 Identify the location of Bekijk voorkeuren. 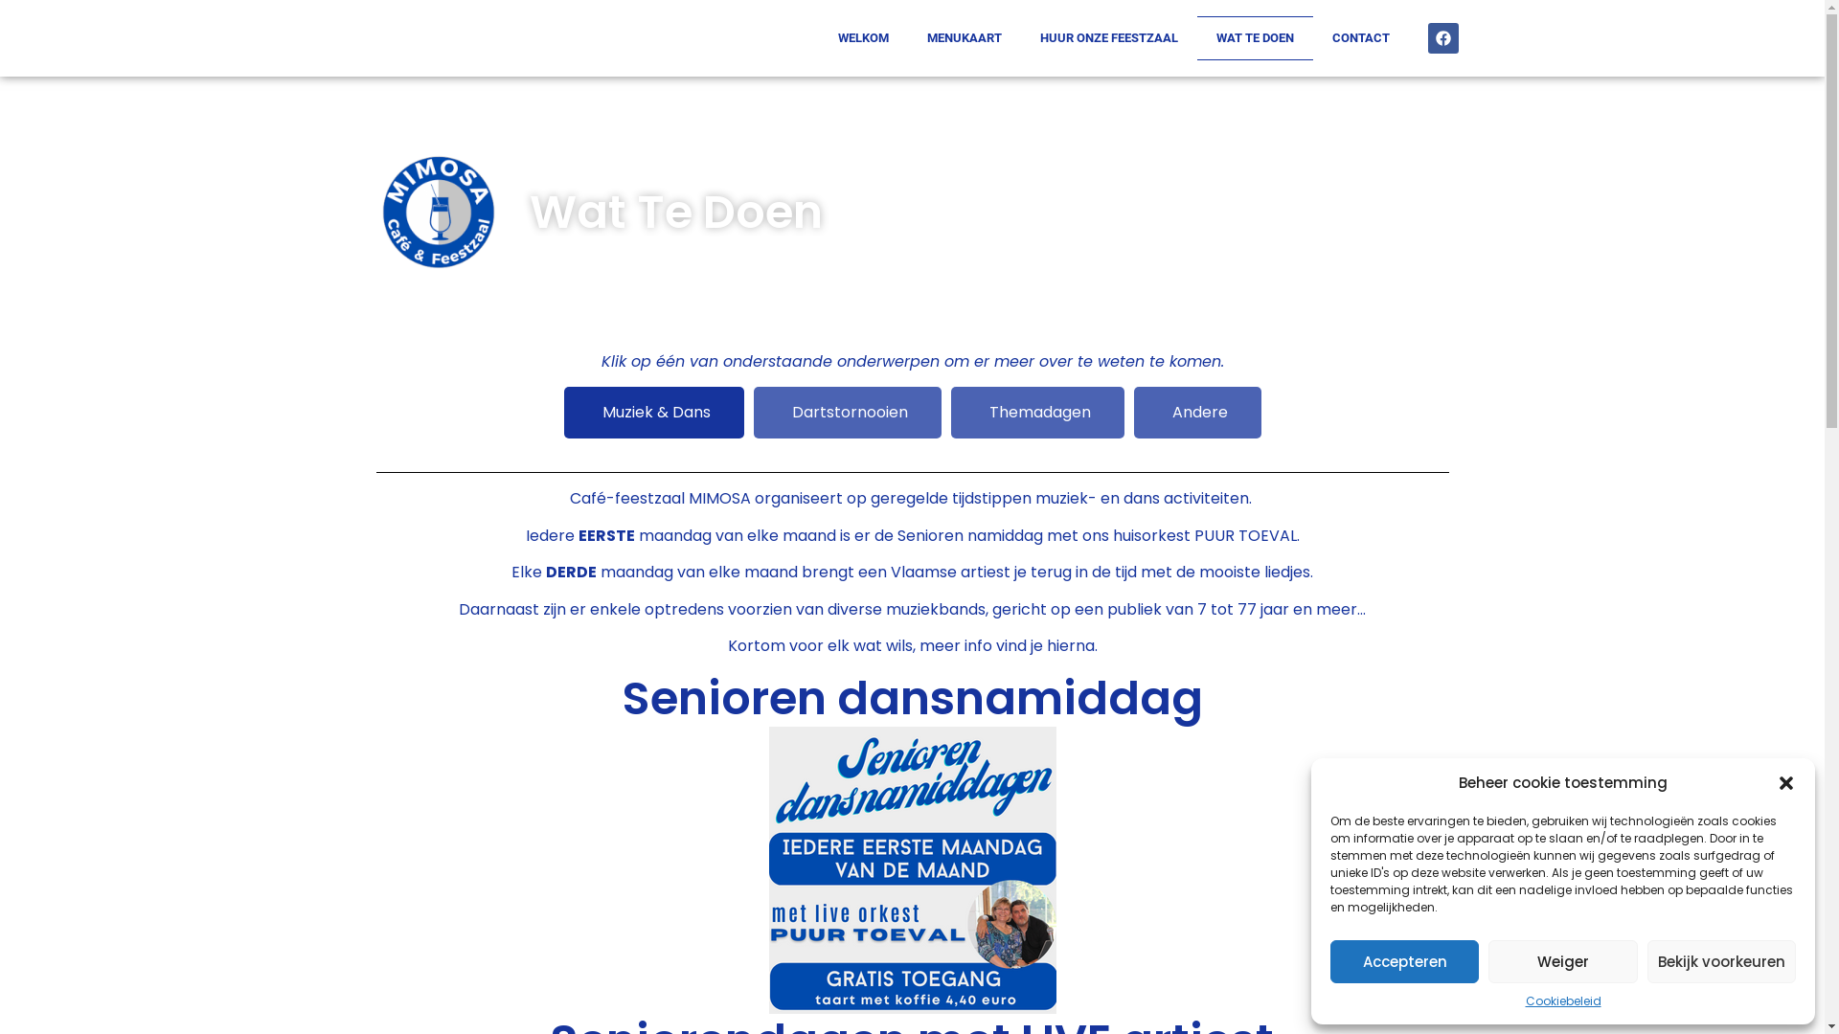
(1722, 961).